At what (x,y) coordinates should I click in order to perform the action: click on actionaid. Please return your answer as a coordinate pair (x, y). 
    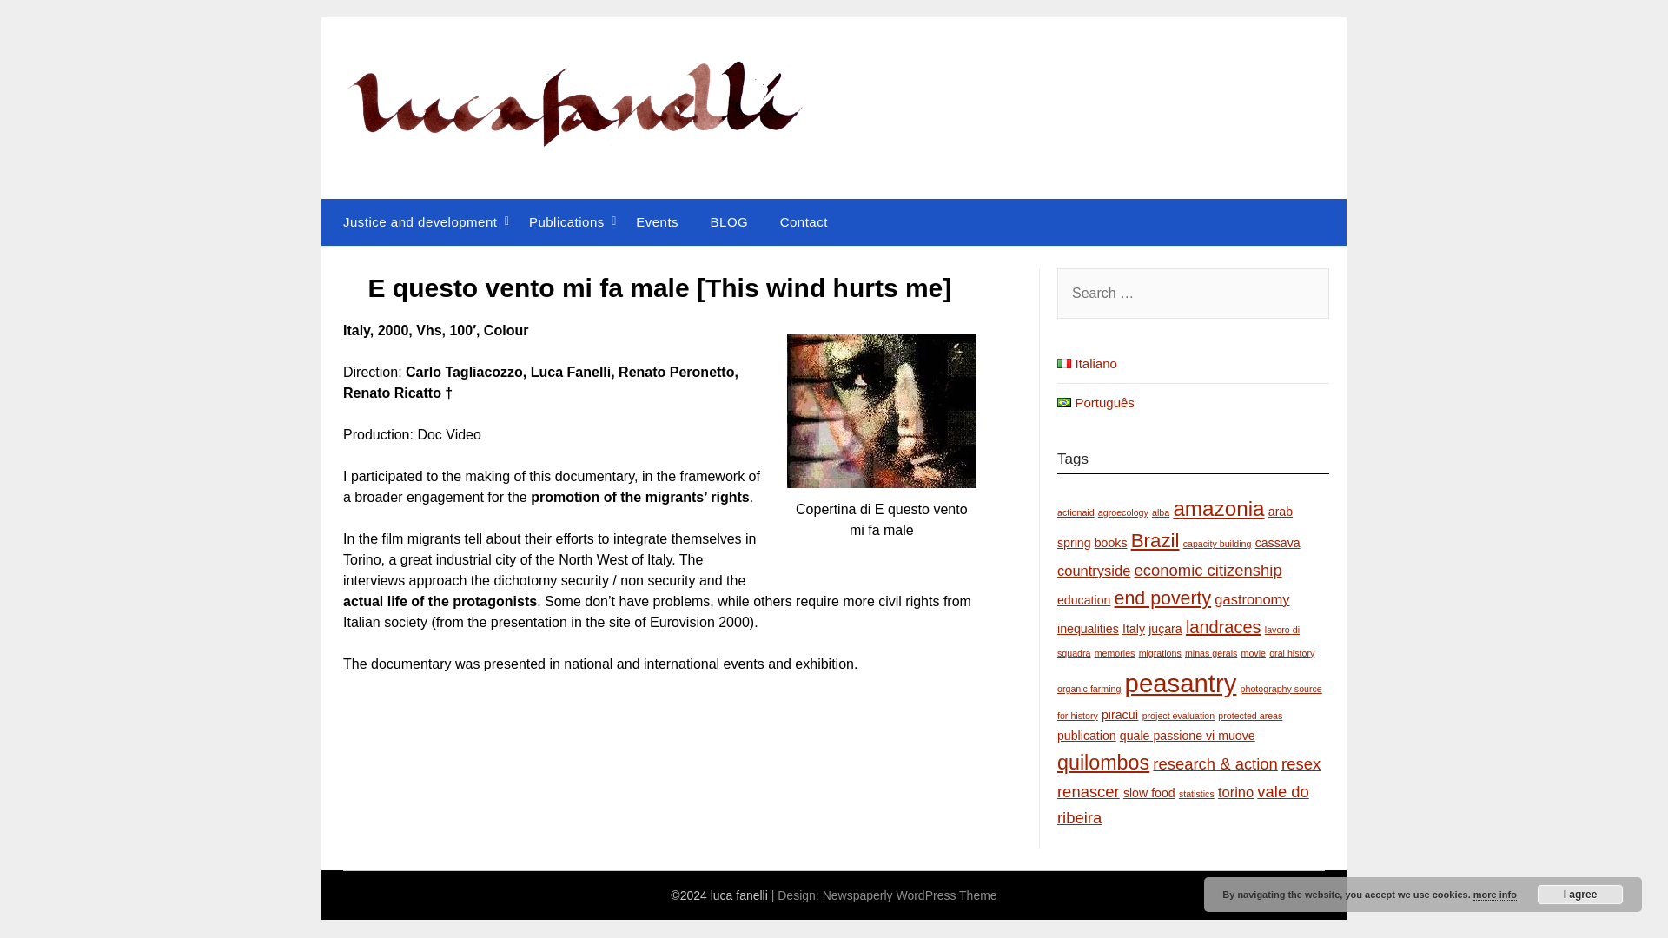
    Looking at the image, I should click on (1076, 512).